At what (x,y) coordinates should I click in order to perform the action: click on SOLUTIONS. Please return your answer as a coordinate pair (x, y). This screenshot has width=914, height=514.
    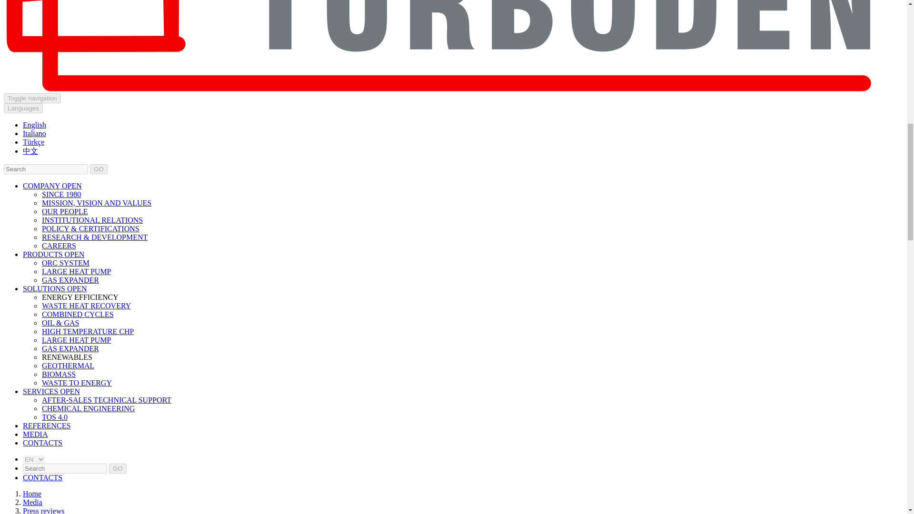
    Looking at the image, I should click on (45, 288).